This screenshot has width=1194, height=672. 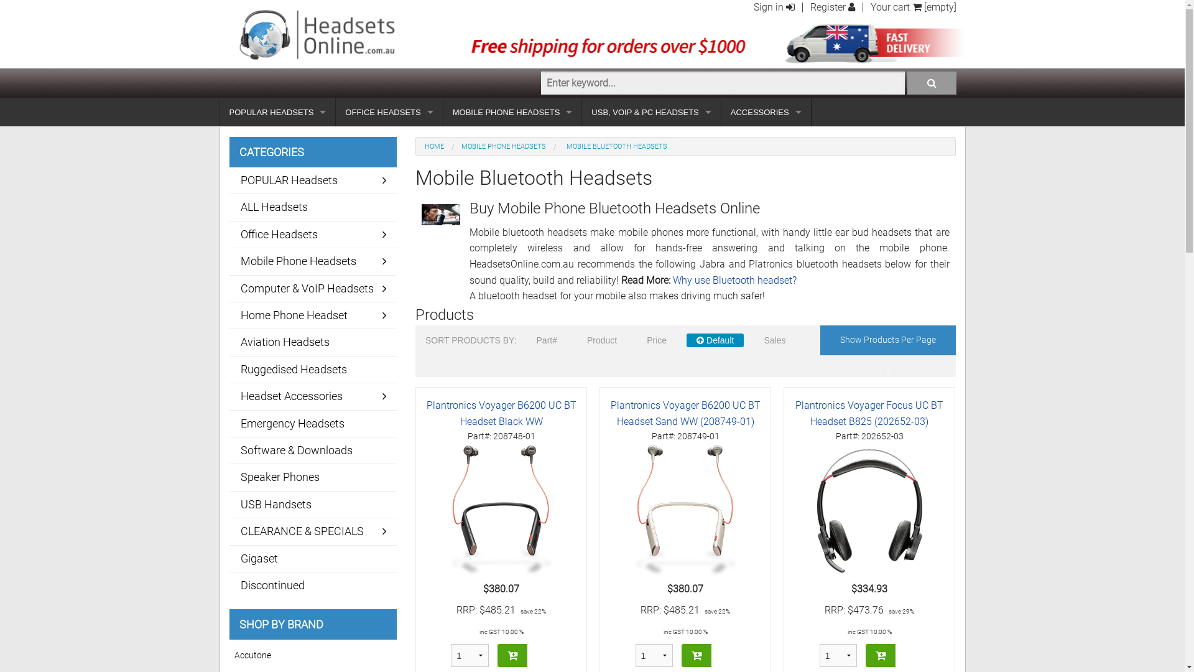 I want to click on Emergency Headsets, so click(x=313, y=424).